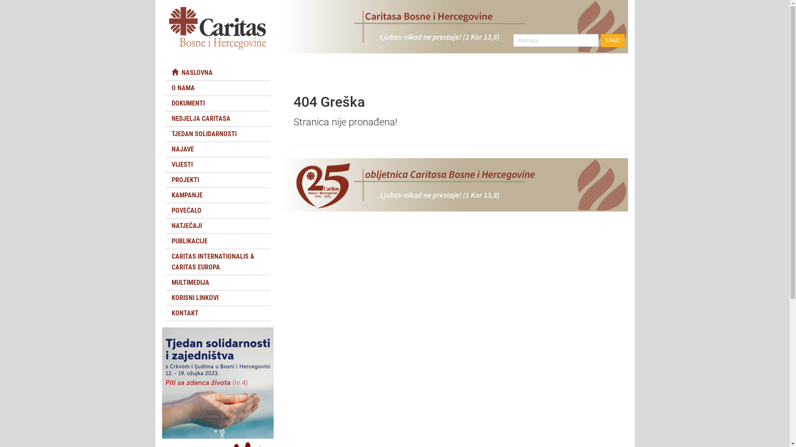 This screenshot has width=796, height=447. Describe the element at coordinates (217, 103) in the screenshot. I see `DOKUMENTI` at that location.